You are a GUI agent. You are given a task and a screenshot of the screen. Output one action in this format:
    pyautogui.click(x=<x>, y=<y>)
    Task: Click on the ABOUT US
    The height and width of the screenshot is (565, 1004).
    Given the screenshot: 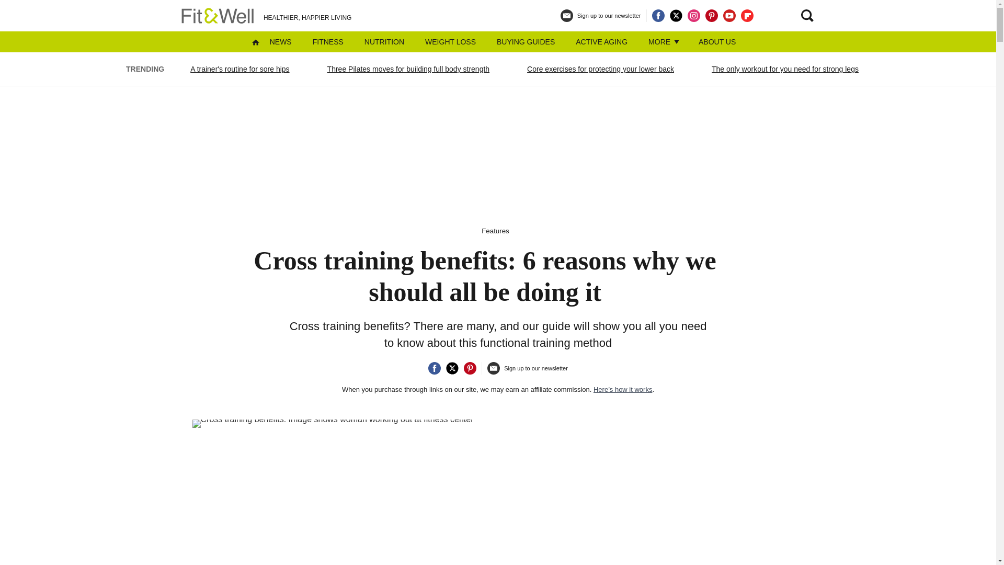 What is the action you would take?
    pyautogui.click(x=717, y=42)
    